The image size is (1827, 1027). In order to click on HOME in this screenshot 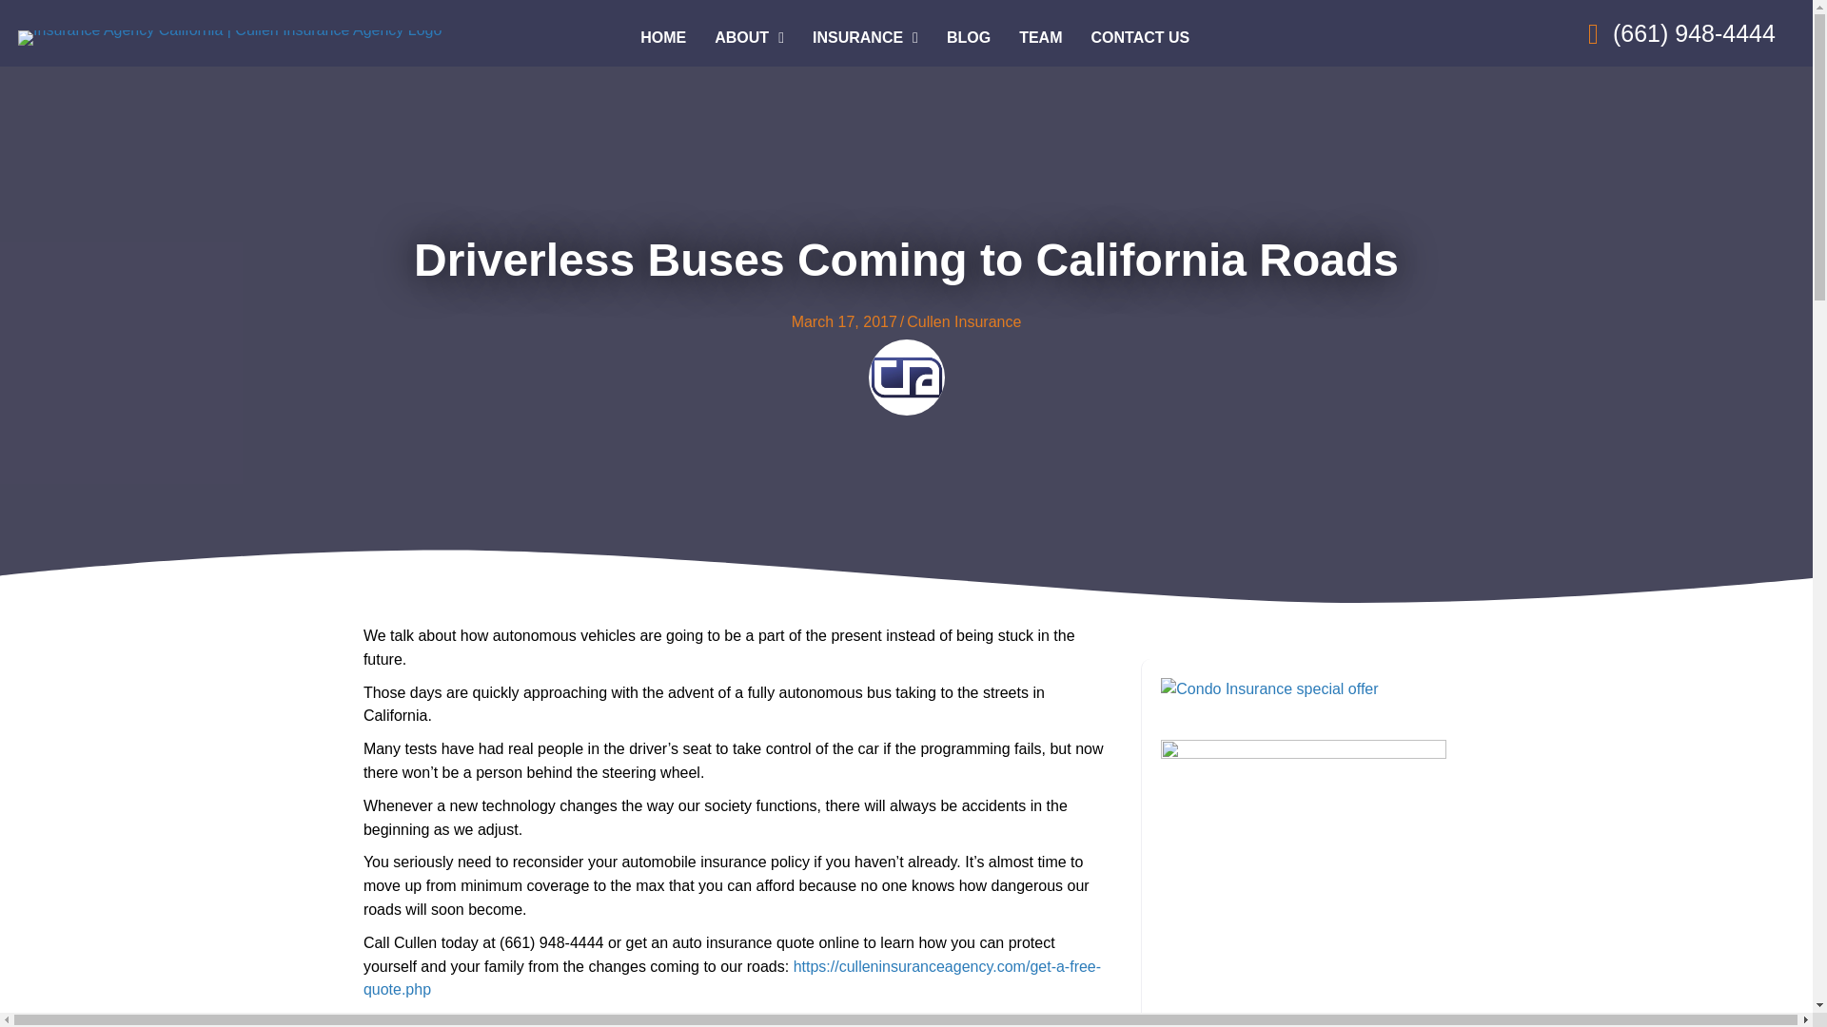, I will do `click(662, 38)`.